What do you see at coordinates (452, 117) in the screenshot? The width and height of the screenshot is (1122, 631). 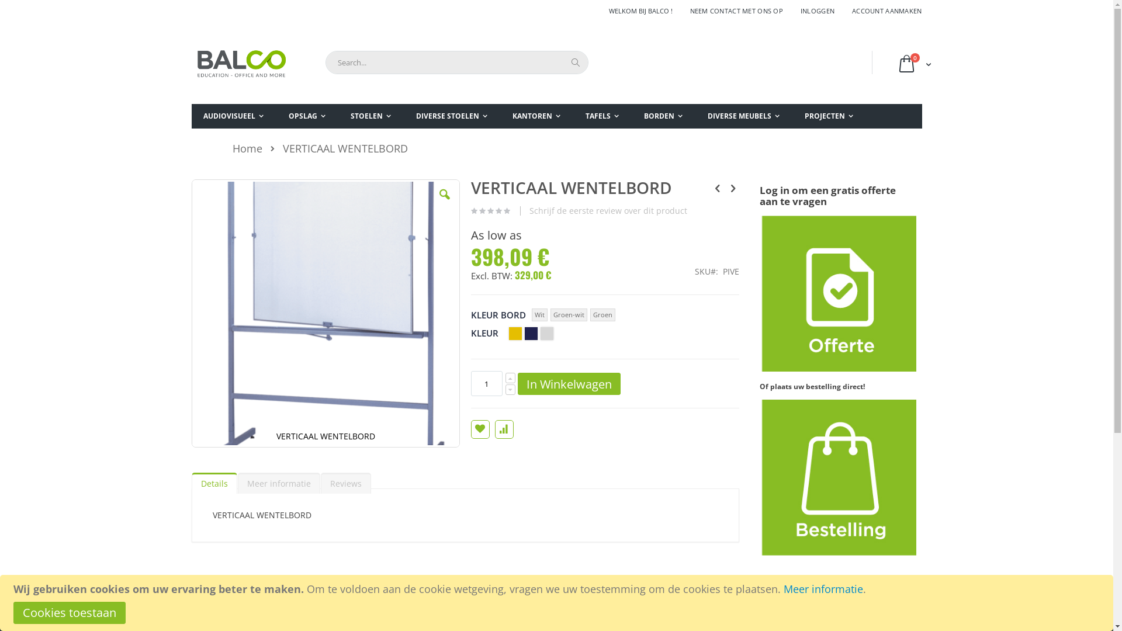 I see `DIVERSE STOELEN` at bounding box center [452, 117].